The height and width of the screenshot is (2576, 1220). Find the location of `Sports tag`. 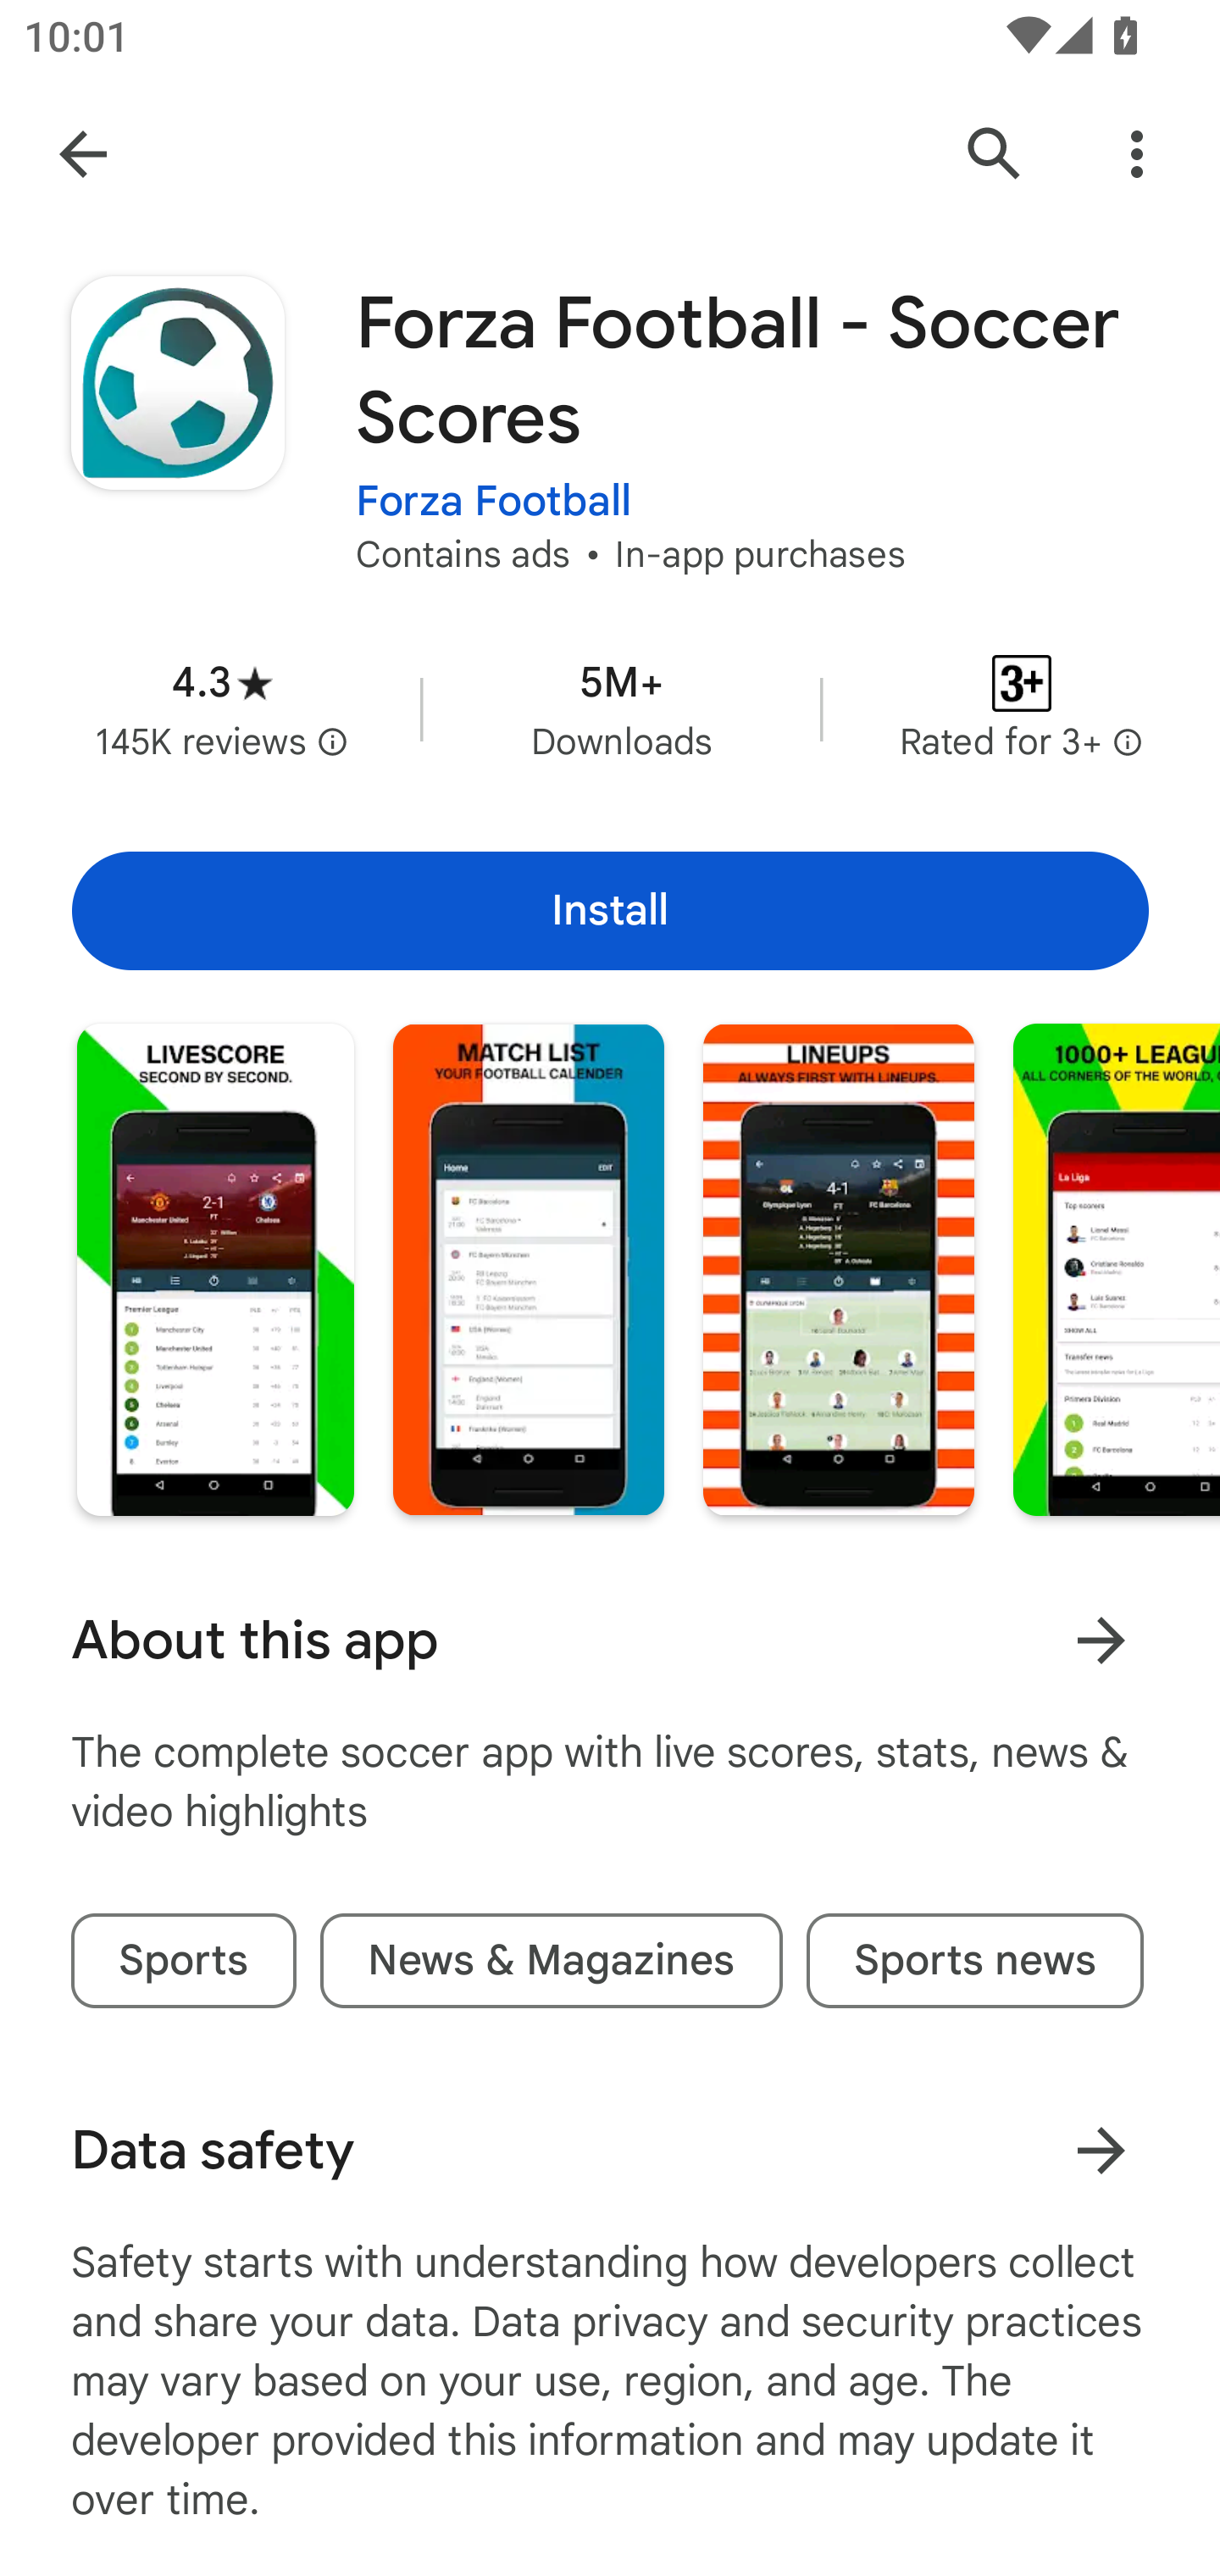

Sports tag is located at coordinates (183, 1961).